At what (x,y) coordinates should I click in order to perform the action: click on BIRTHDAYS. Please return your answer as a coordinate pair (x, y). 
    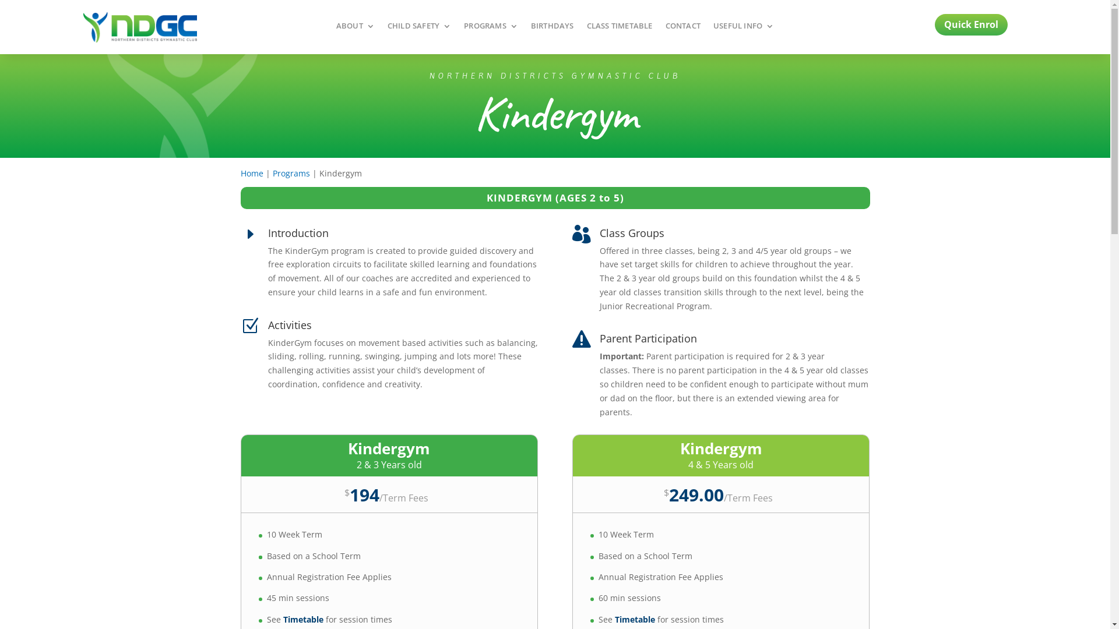
    Looking at the image, I should click on (553, 29).